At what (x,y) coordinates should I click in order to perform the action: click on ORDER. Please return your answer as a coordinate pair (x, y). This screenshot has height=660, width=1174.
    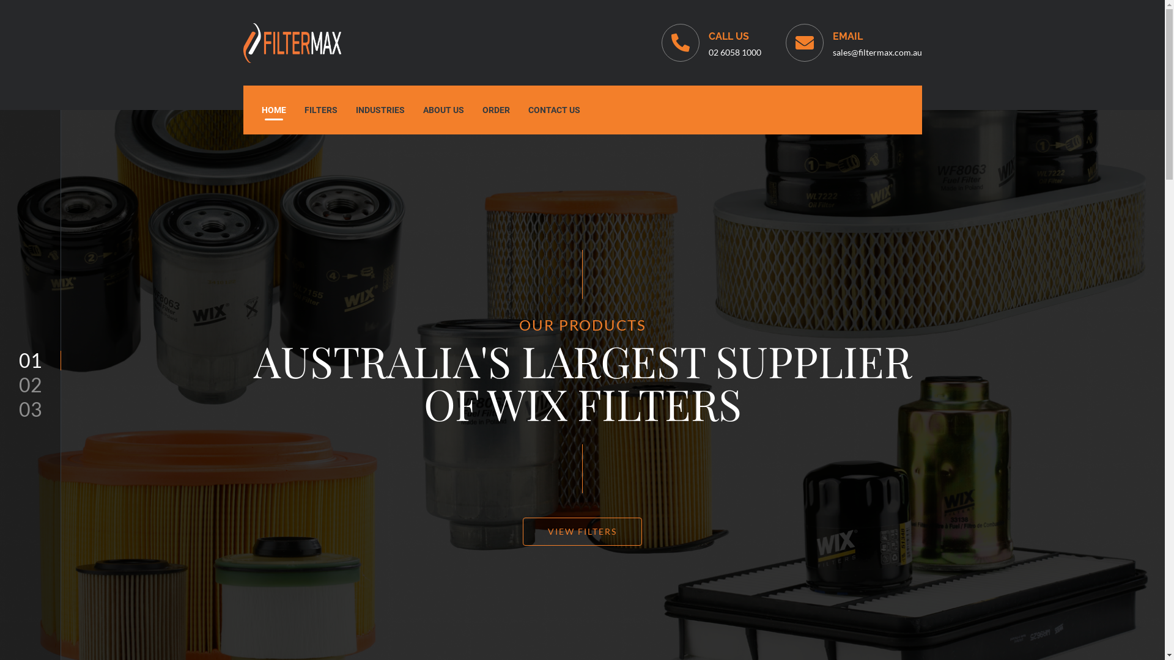
    Looking at the image, I should click on (497, 110).